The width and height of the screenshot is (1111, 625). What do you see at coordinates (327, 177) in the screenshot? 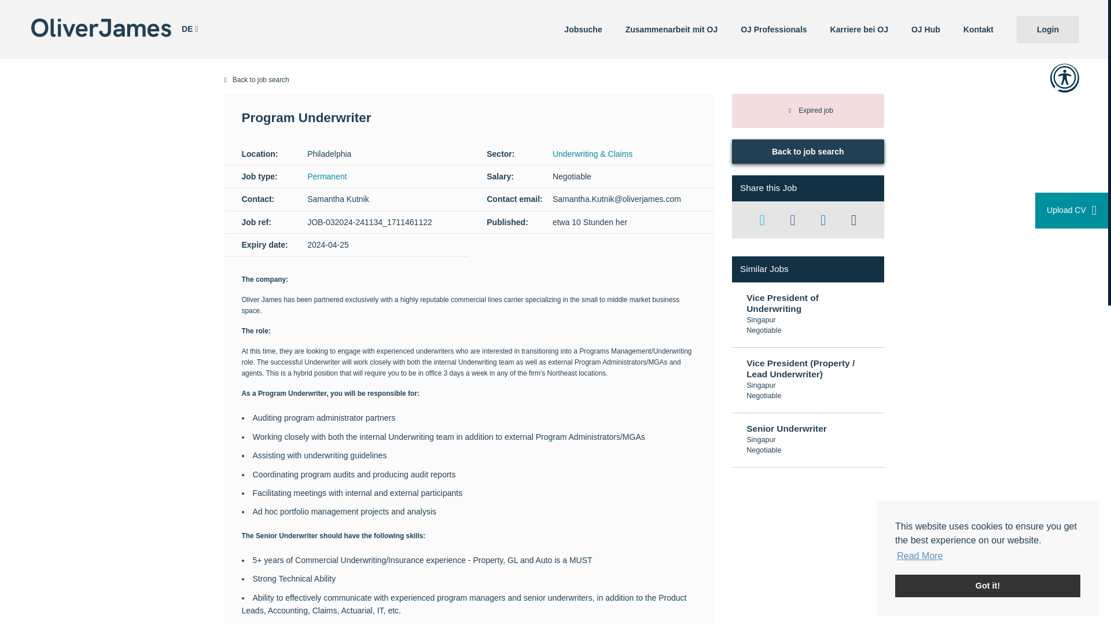
I see `Permanent` at bounding box center [327, 177].